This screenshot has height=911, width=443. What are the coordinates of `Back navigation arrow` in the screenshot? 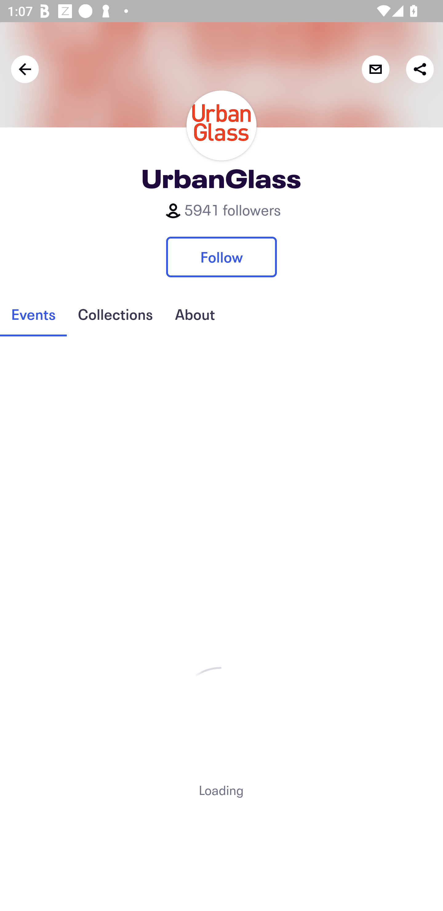 It's located at (25, 69).